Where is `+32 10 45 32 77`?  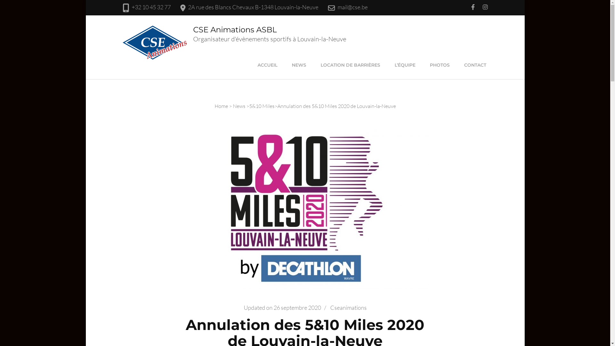 +32 10 45 32 77 is located at coordinates (151, 7).